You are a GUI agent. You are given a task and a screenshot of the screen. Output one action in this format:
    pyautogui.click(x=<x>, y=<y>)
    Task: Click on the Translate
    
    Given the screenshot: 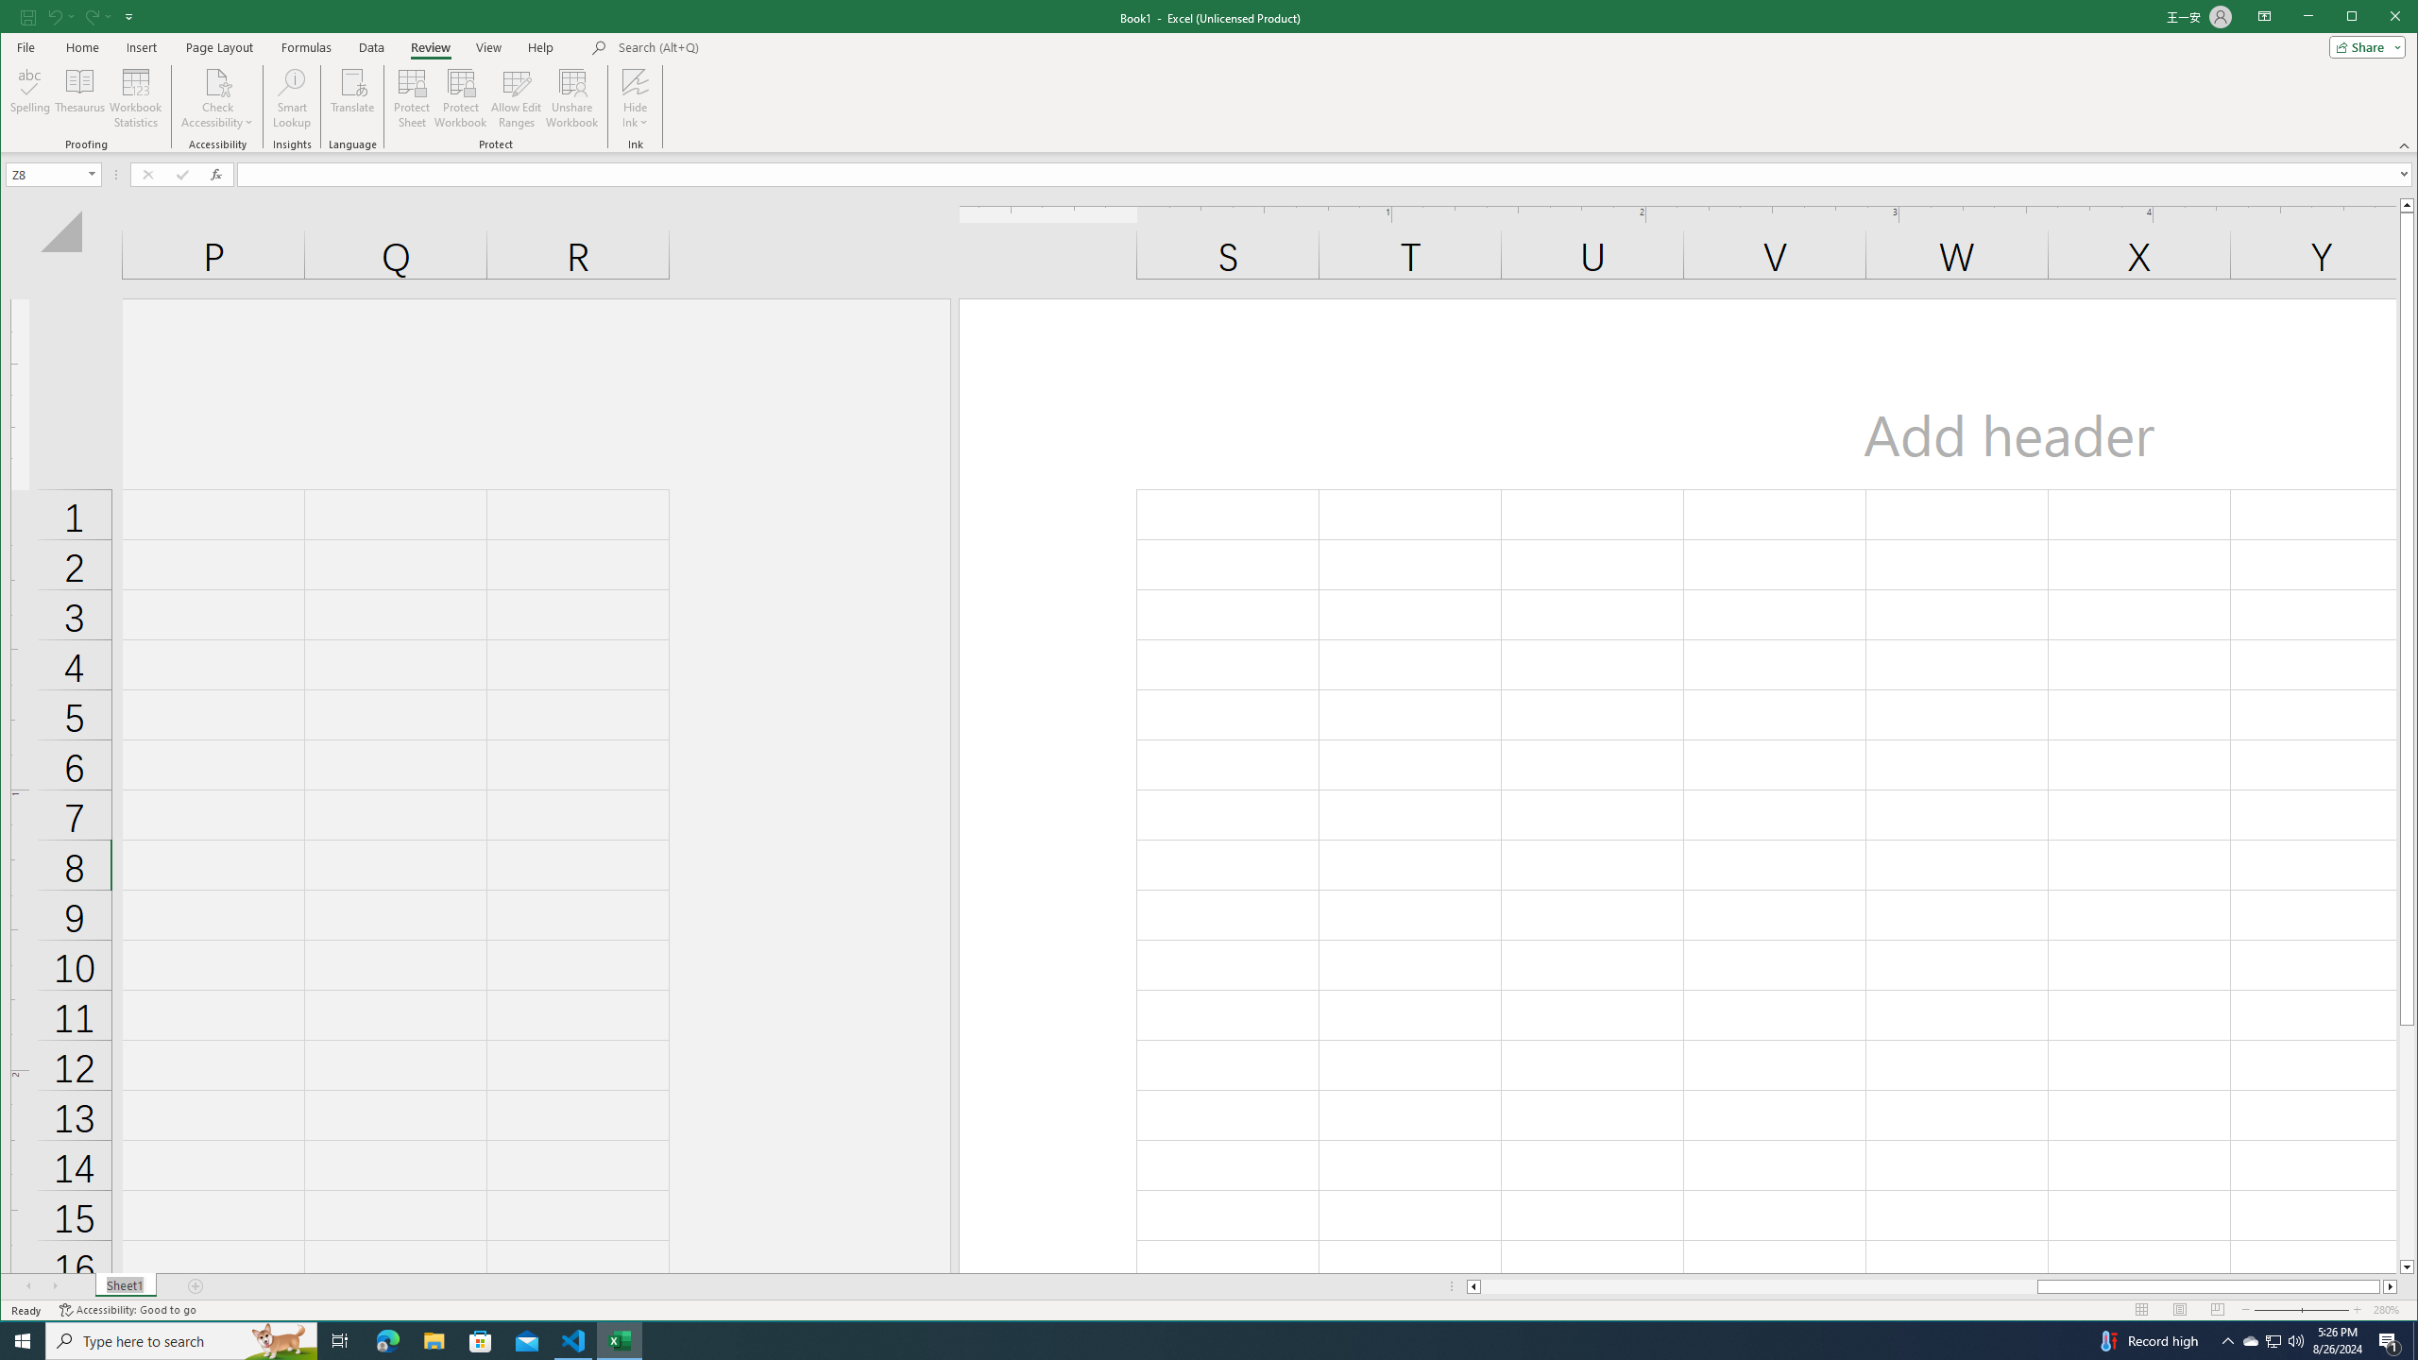 What is the action you would take?
    pyautogui.click(x=353, y=98)
    